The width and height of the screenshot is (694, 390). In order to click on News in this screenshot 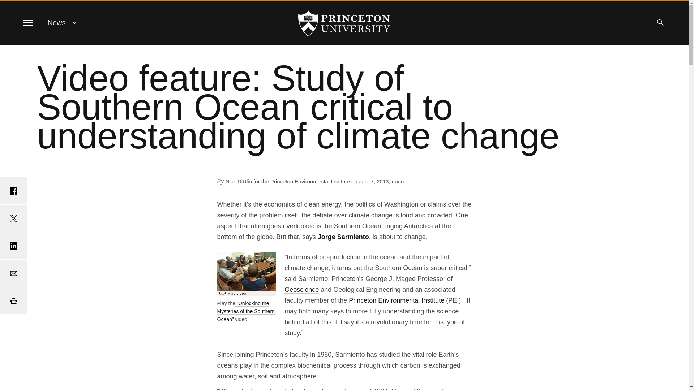, I will do `click(57, 22)`.